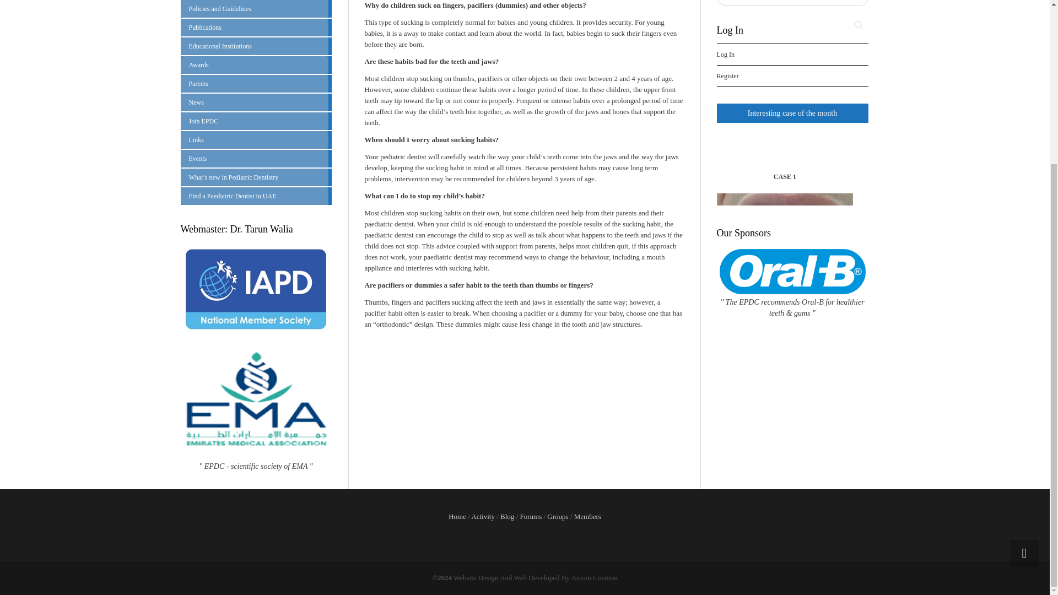 Image resolution: width=1058 pixels, height=595 pixels. I want to click on Website Development Company, so click(538, 577).